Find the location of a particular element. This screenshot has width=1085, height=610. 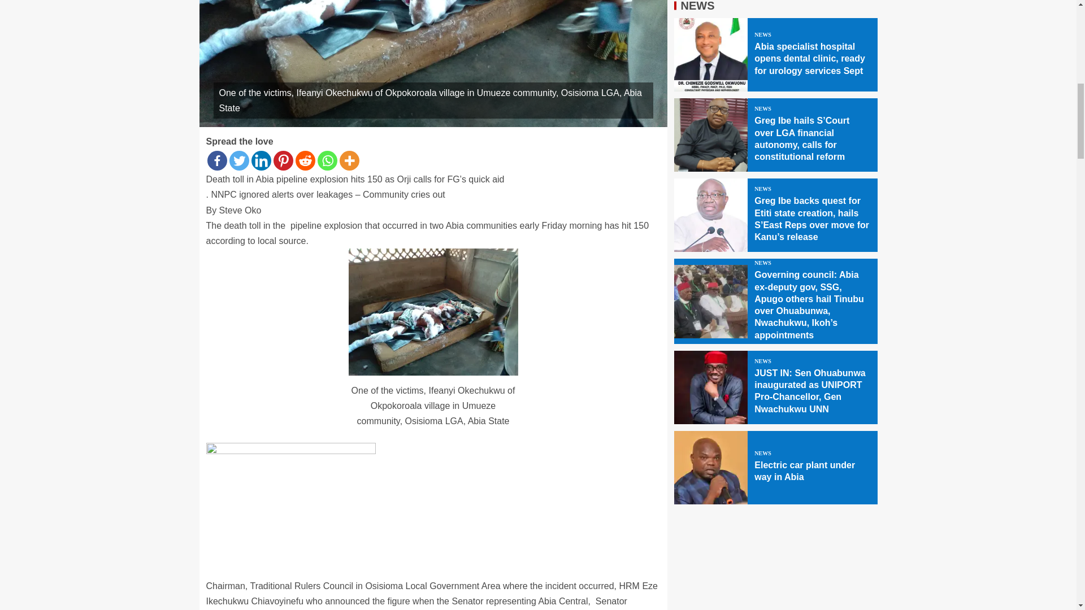

Pinterest is located at coordinates (283, 160).